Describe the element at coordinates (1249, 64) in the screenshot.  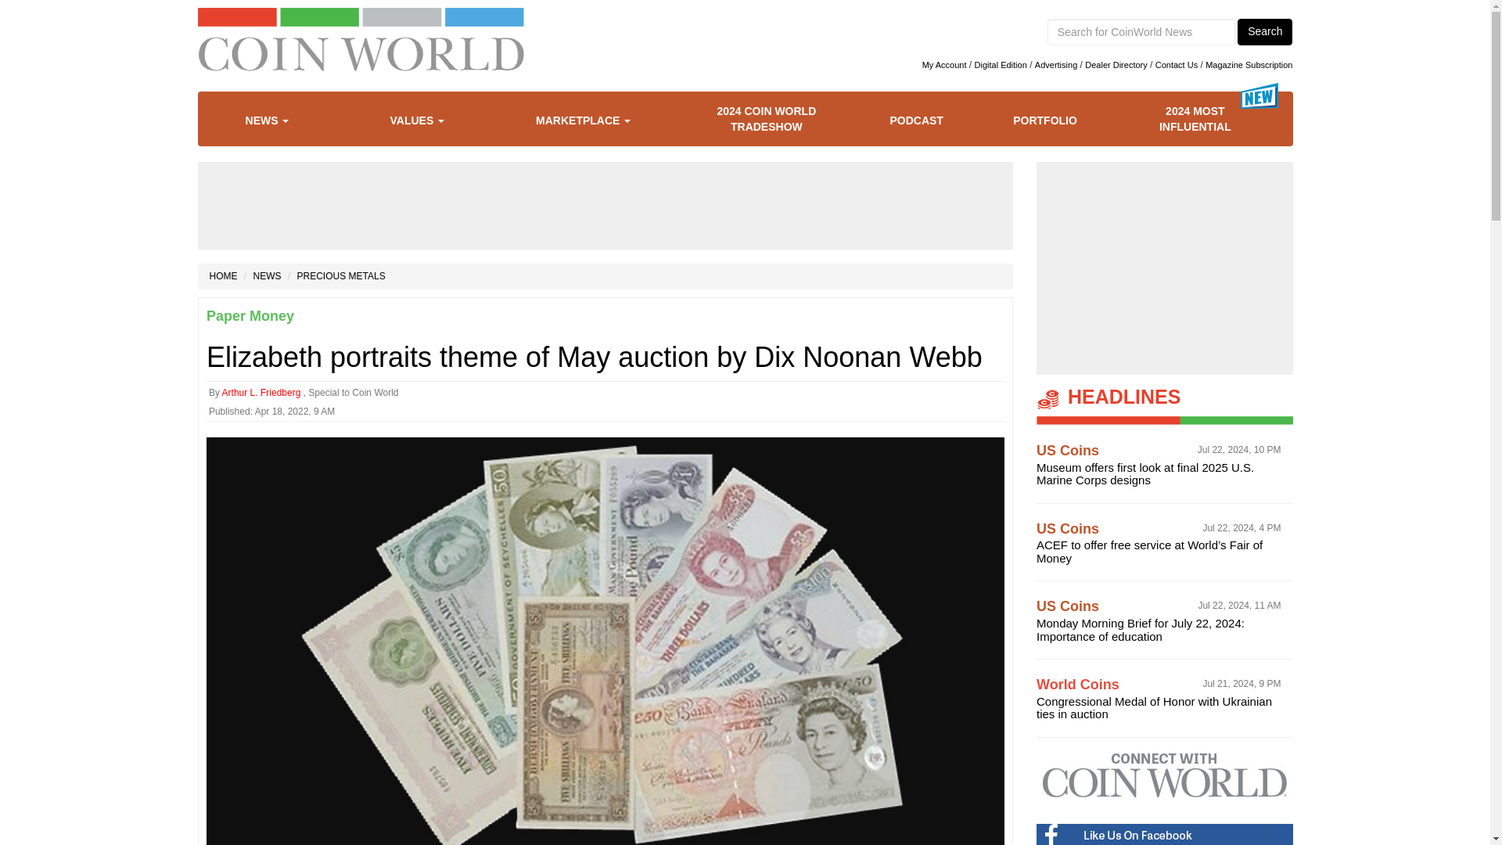
I see `Magazine Subscription` at that location.